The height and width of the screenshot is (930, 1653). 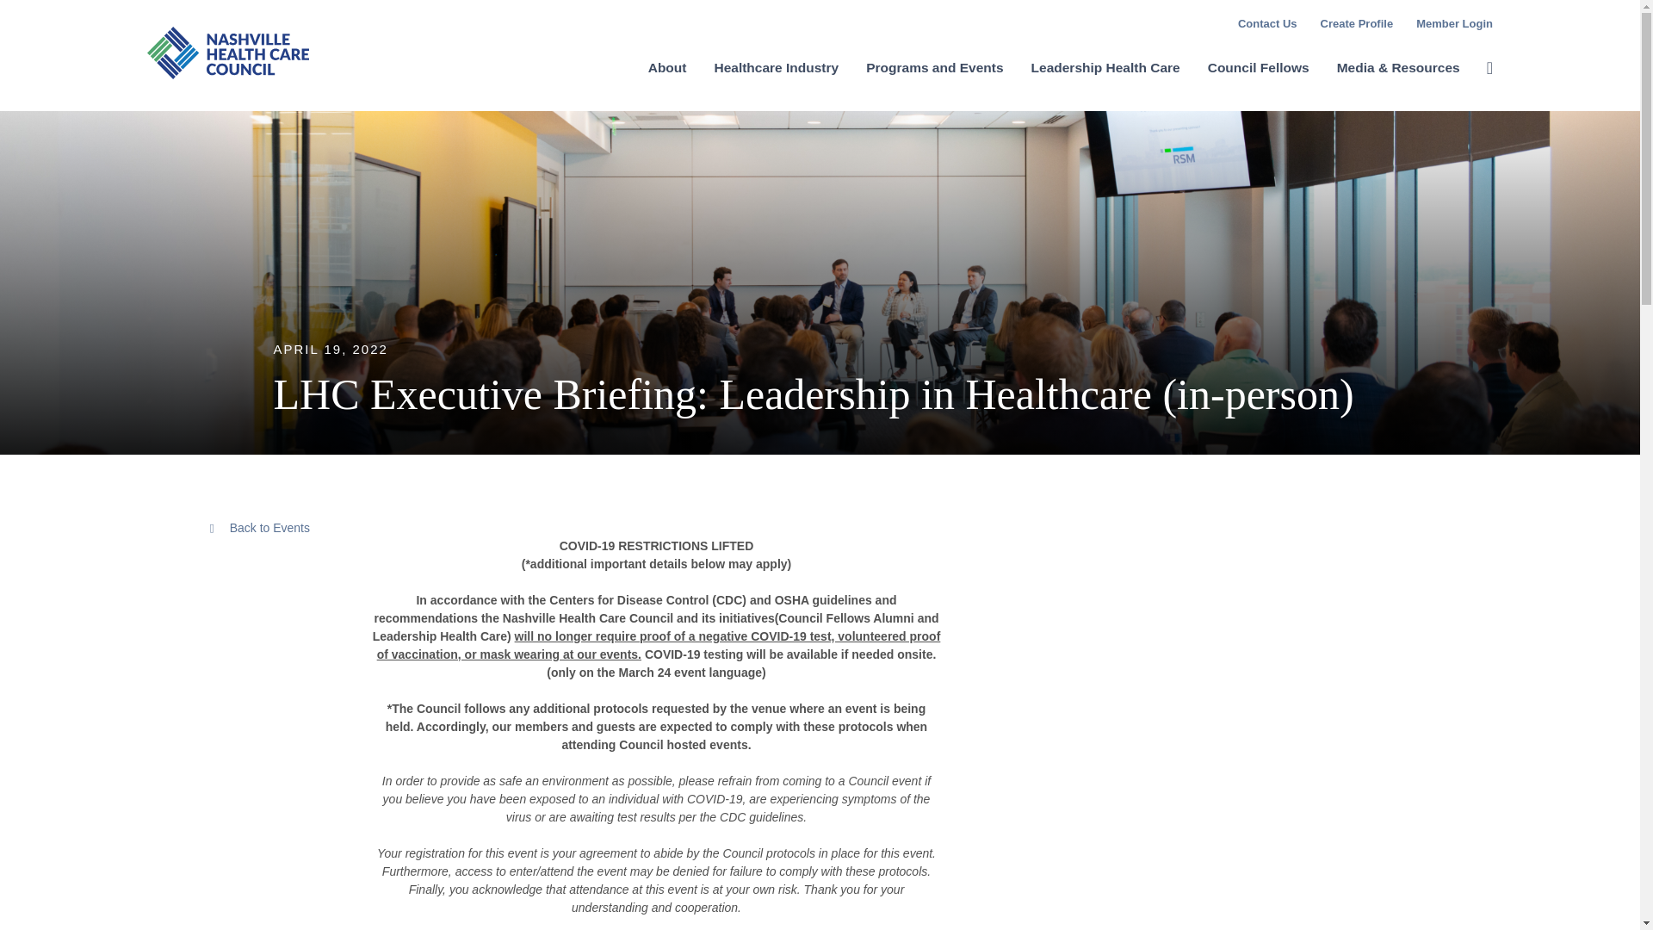 I want to click on Healthcare Industry, so click(x=776, y=79).